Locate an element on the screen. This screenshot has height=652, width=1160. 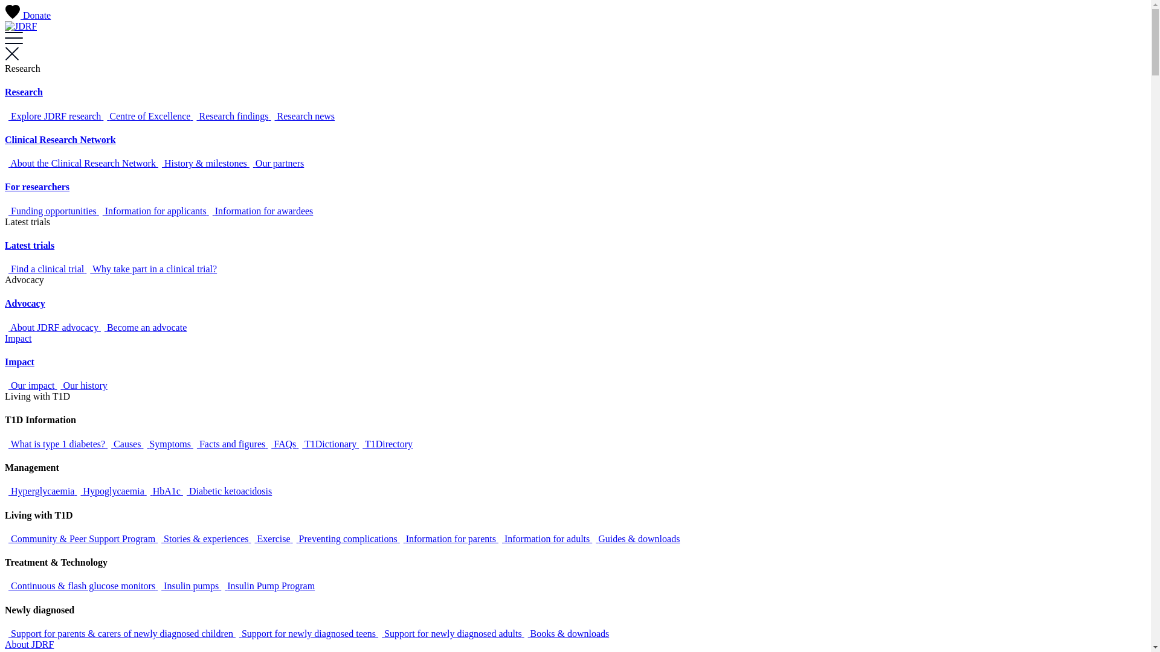
About JDRF is located at coordinates (29, 645).